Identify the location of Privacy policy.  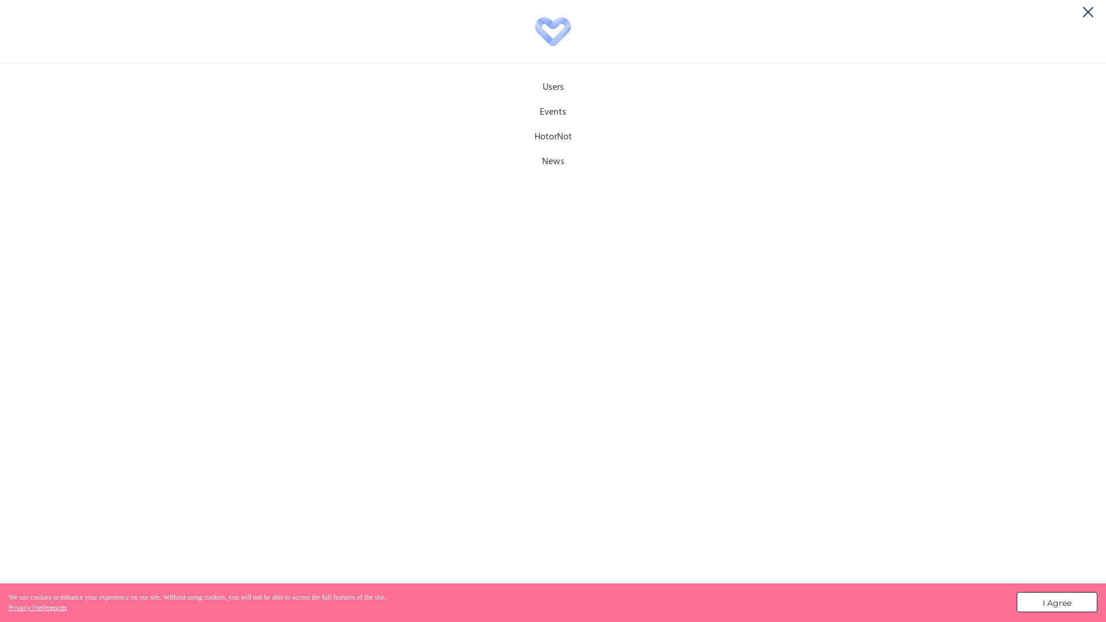
(289, 596).